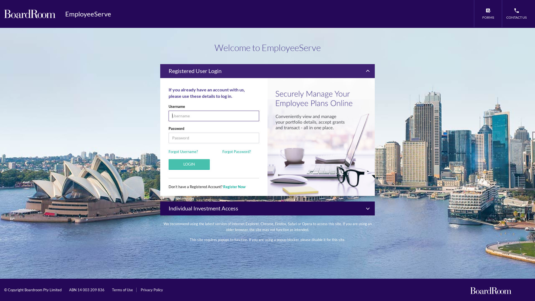  I want to click on Forgot Password?, so click(237, 152).